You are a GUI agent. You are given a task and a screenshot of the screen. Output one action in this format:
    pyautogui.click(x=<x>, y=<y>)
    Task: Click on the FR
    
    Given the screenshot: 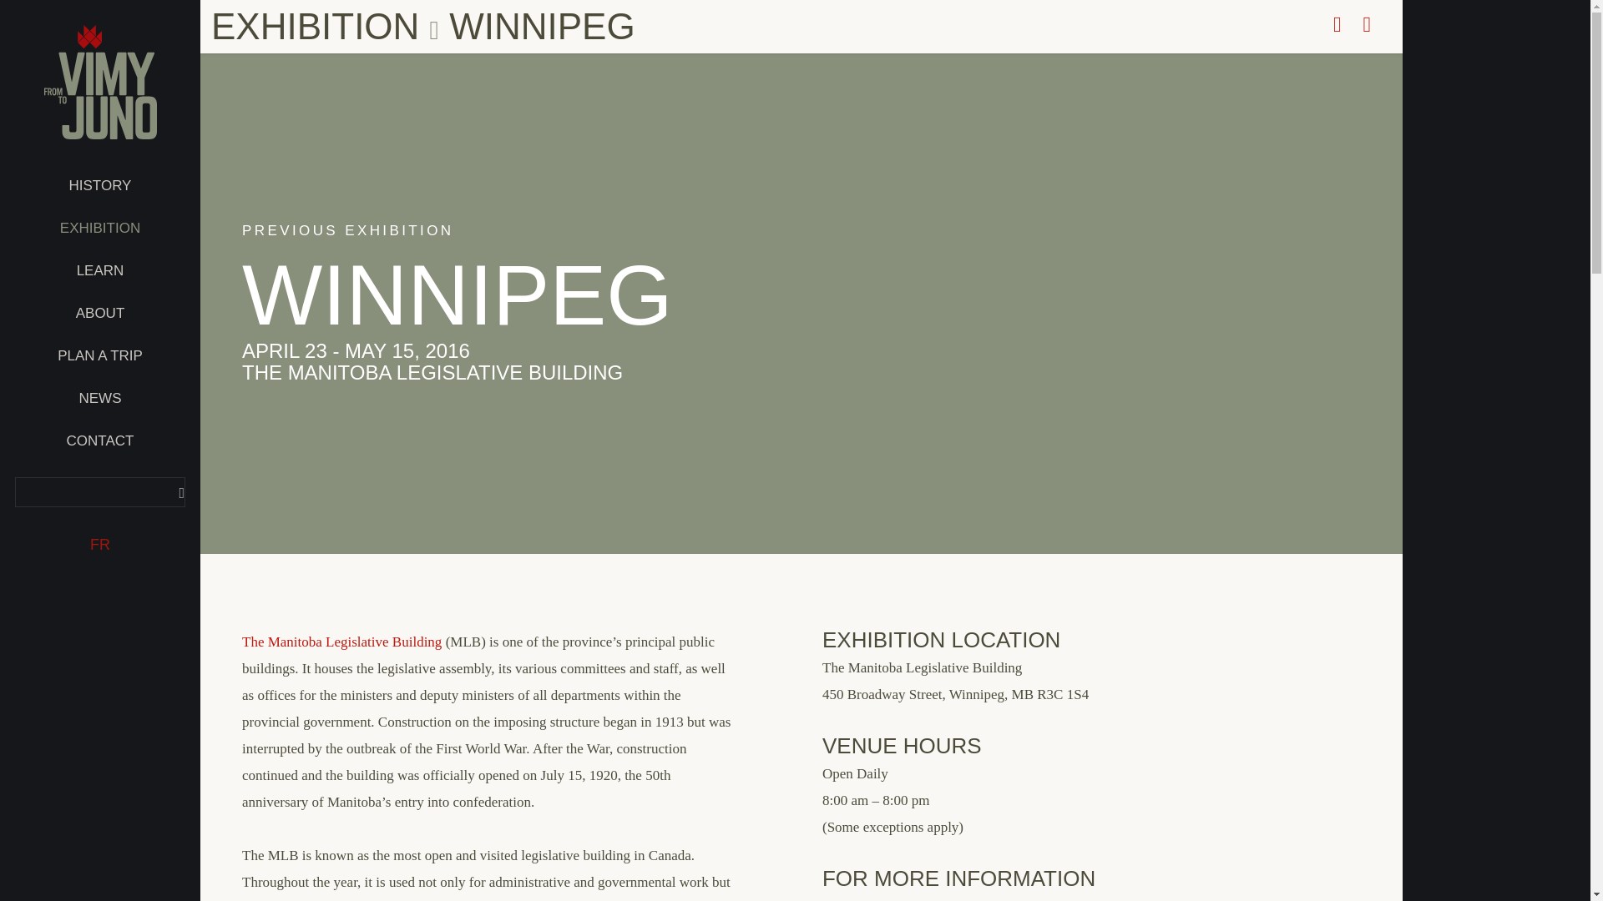 What is the action you would take?
    pyautogui.click(x=100, y=545)
    